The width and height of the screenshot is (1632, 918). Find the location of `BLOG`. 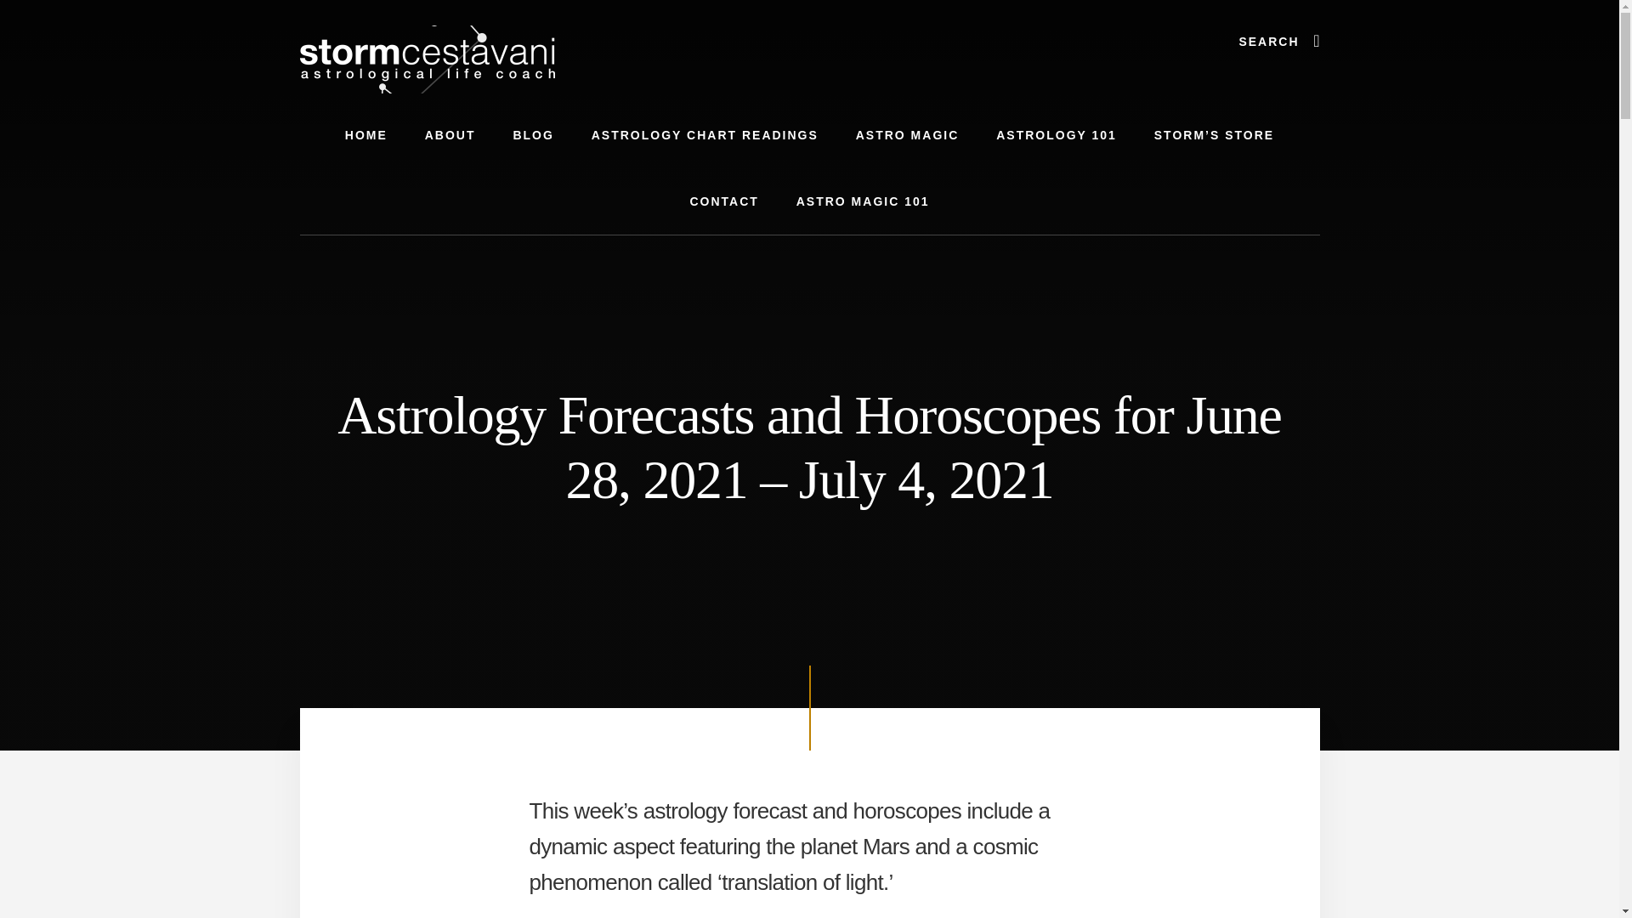

BLOG is located at coordinates (532, 134).